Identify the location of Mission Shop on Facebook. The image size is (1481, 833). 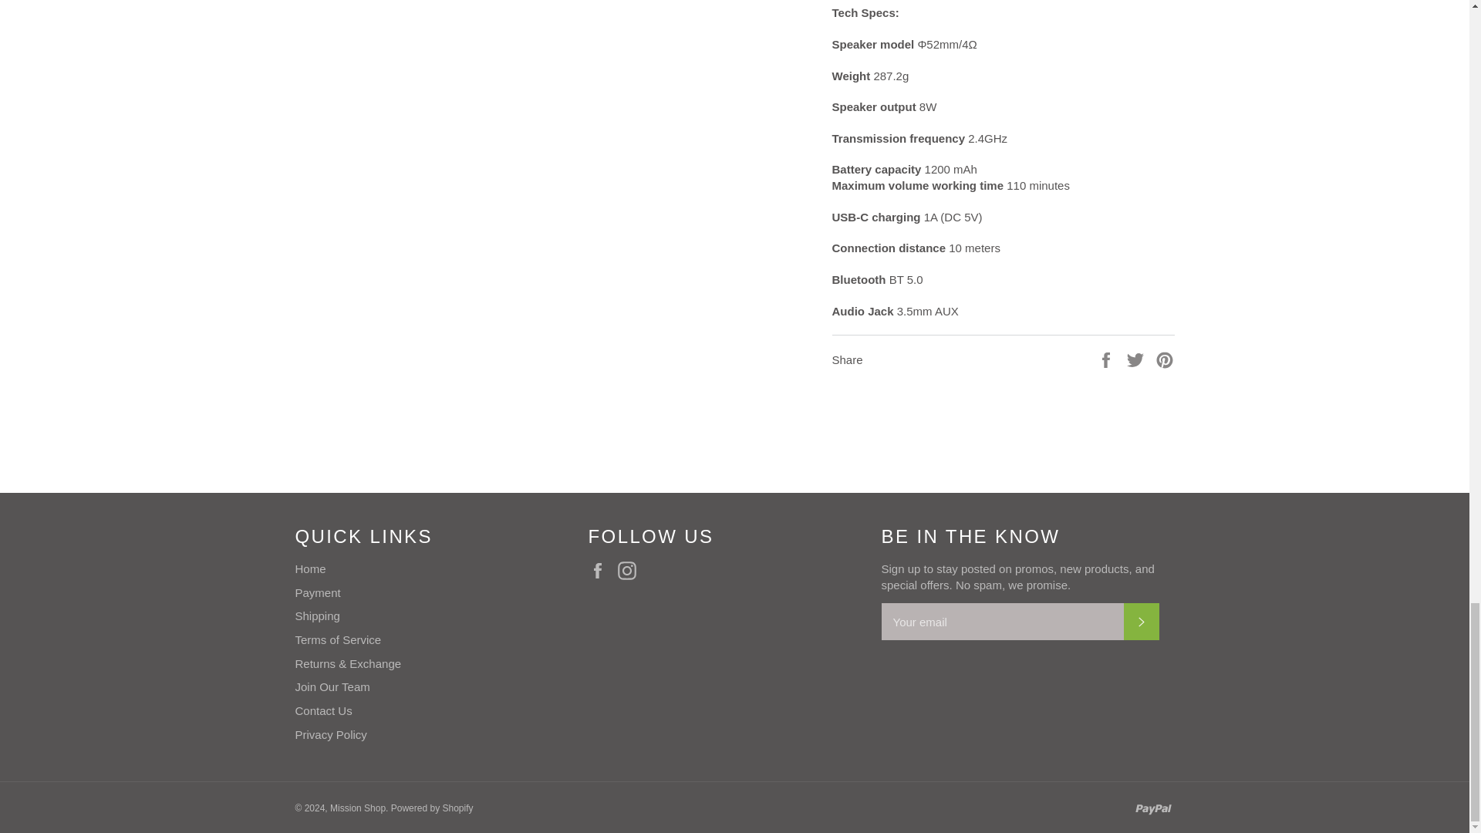
(601, 570).